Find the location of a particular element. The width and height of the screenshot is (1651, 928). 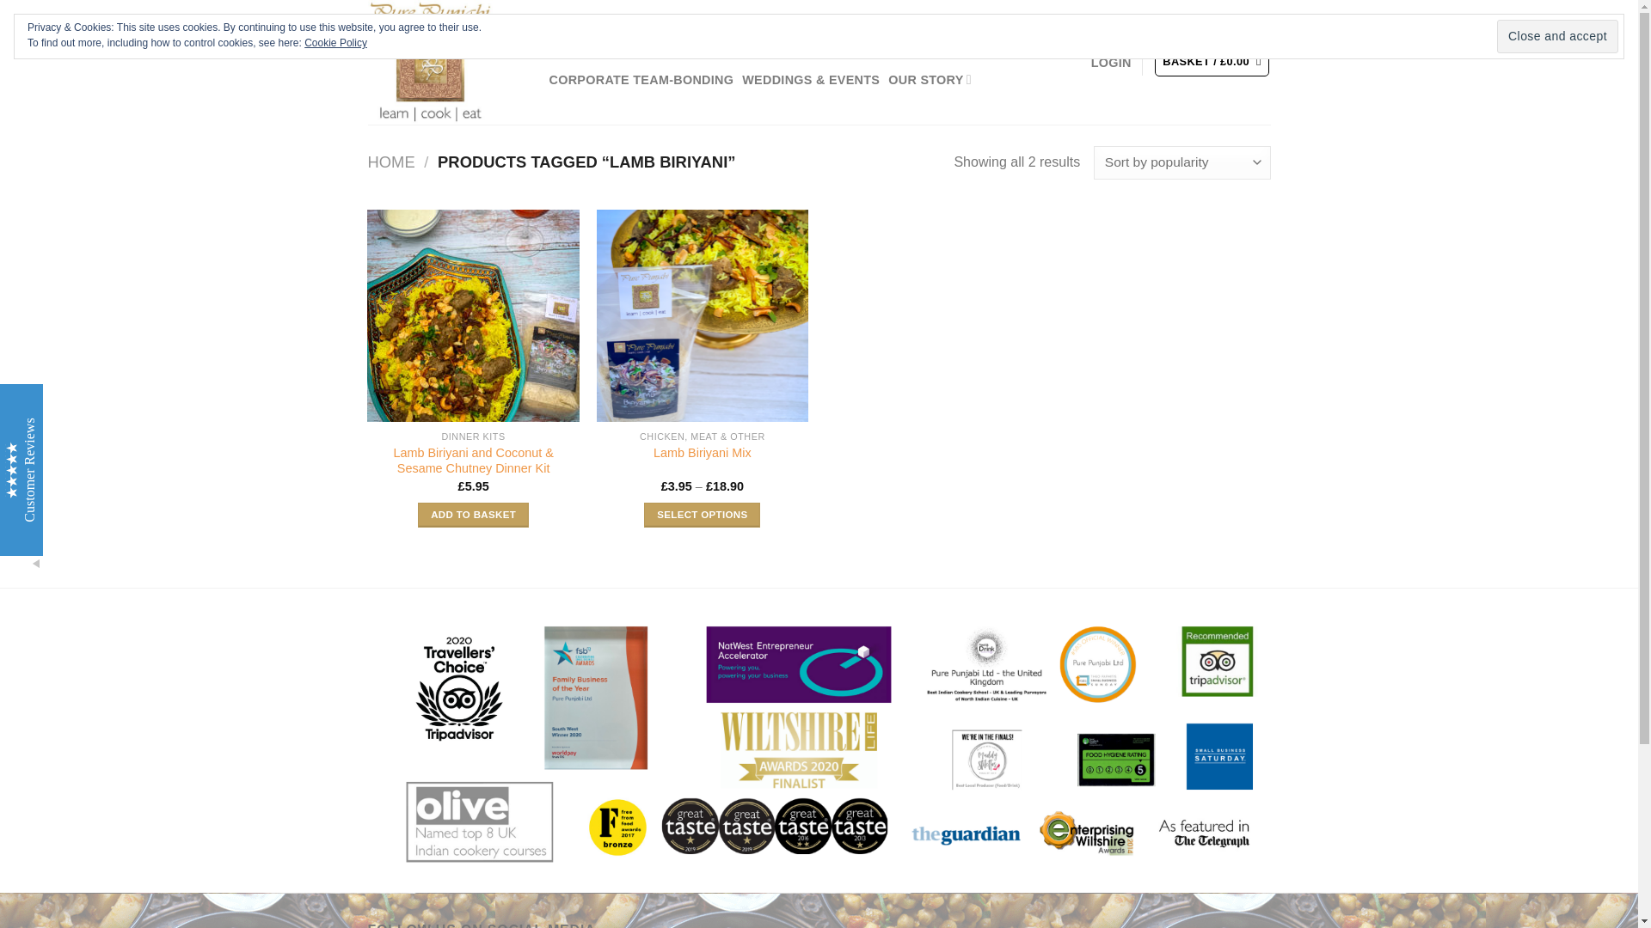

LOGIN is located at coordinates (1111, 62).